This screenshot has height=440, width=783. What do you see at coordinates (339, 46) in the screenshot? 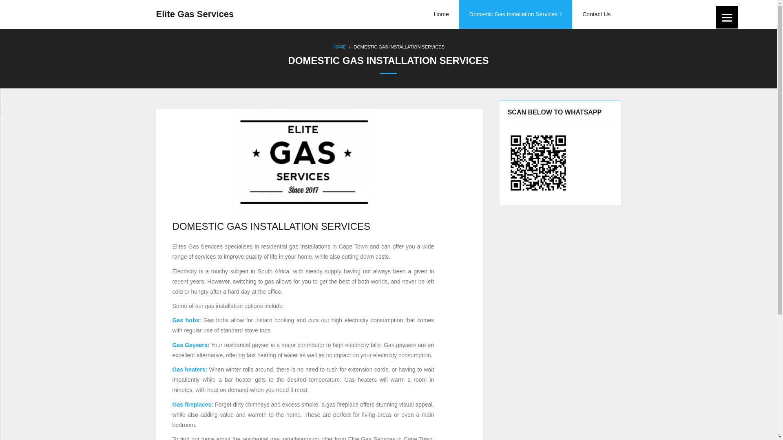
I see `HOME` at bounding box center [339, 46].